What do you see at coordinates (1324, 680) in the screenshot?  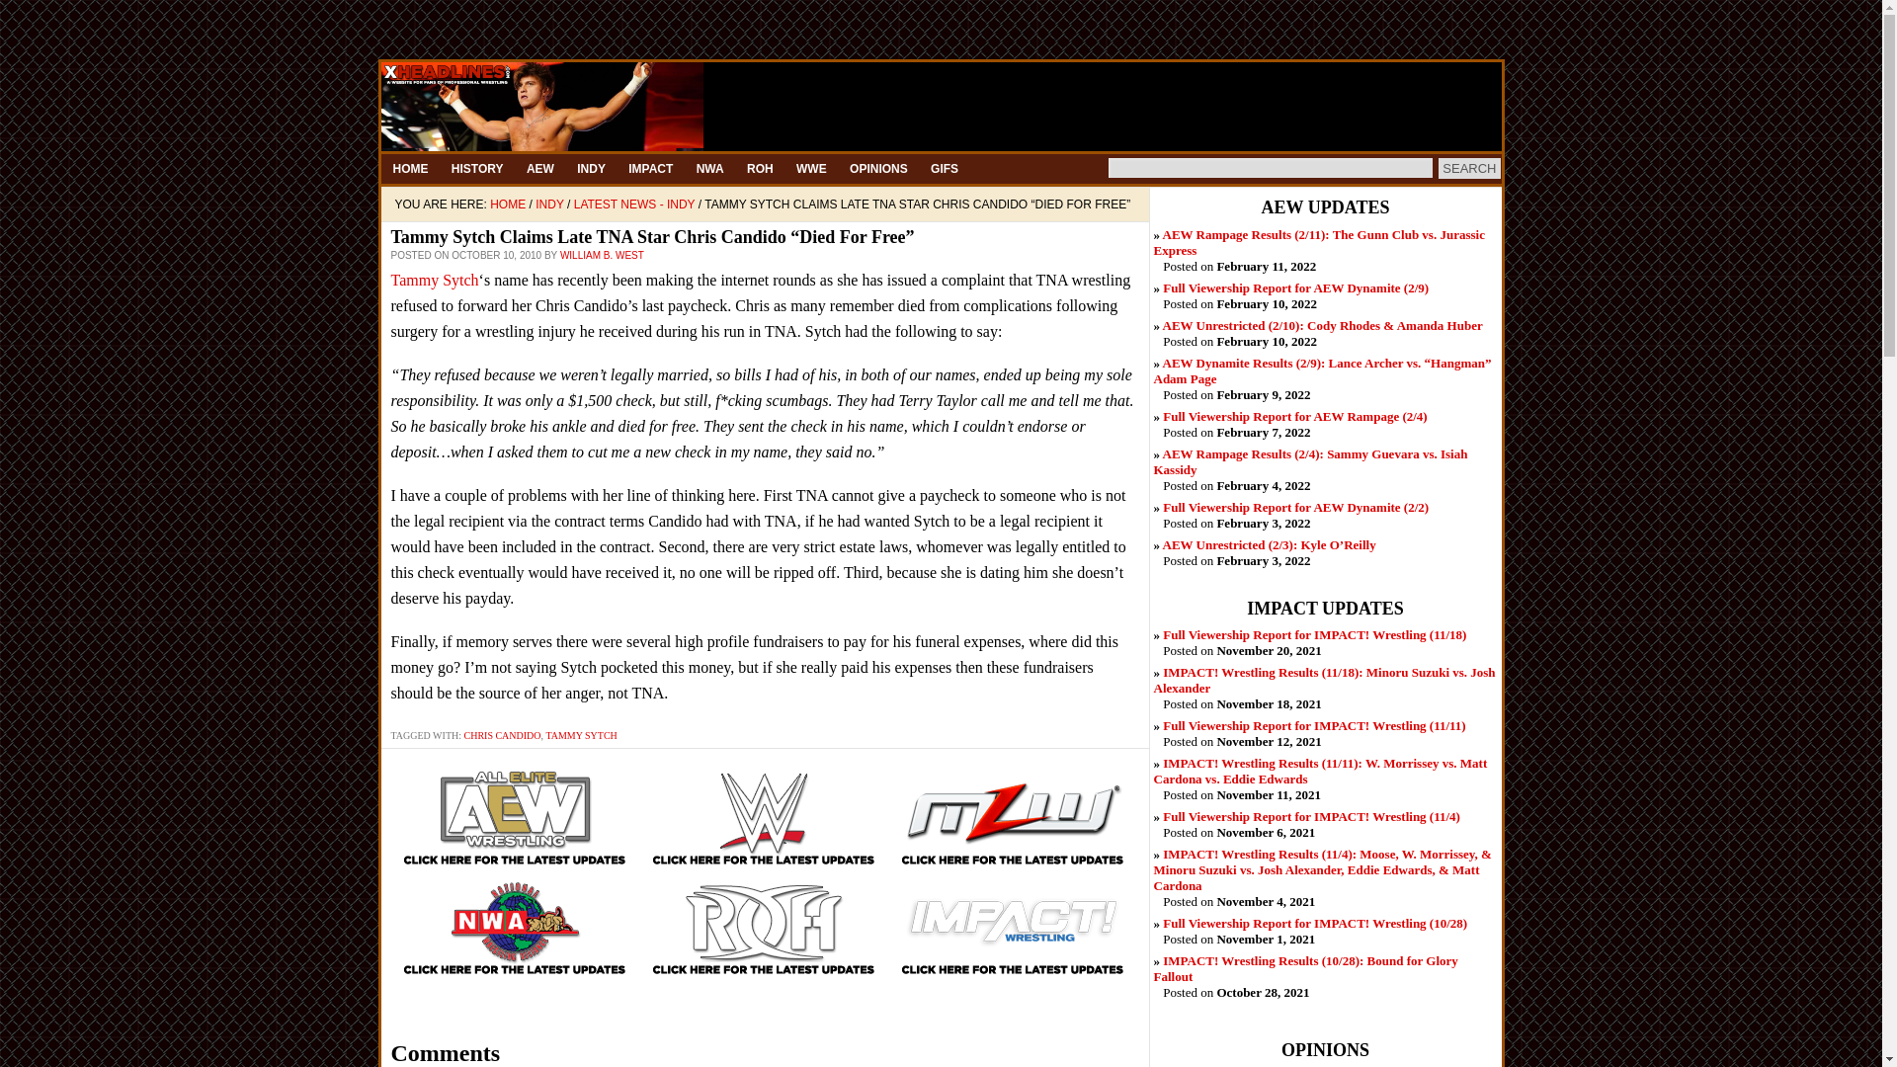 I see `November 18, 2021` at bounding box center [1324, 680].